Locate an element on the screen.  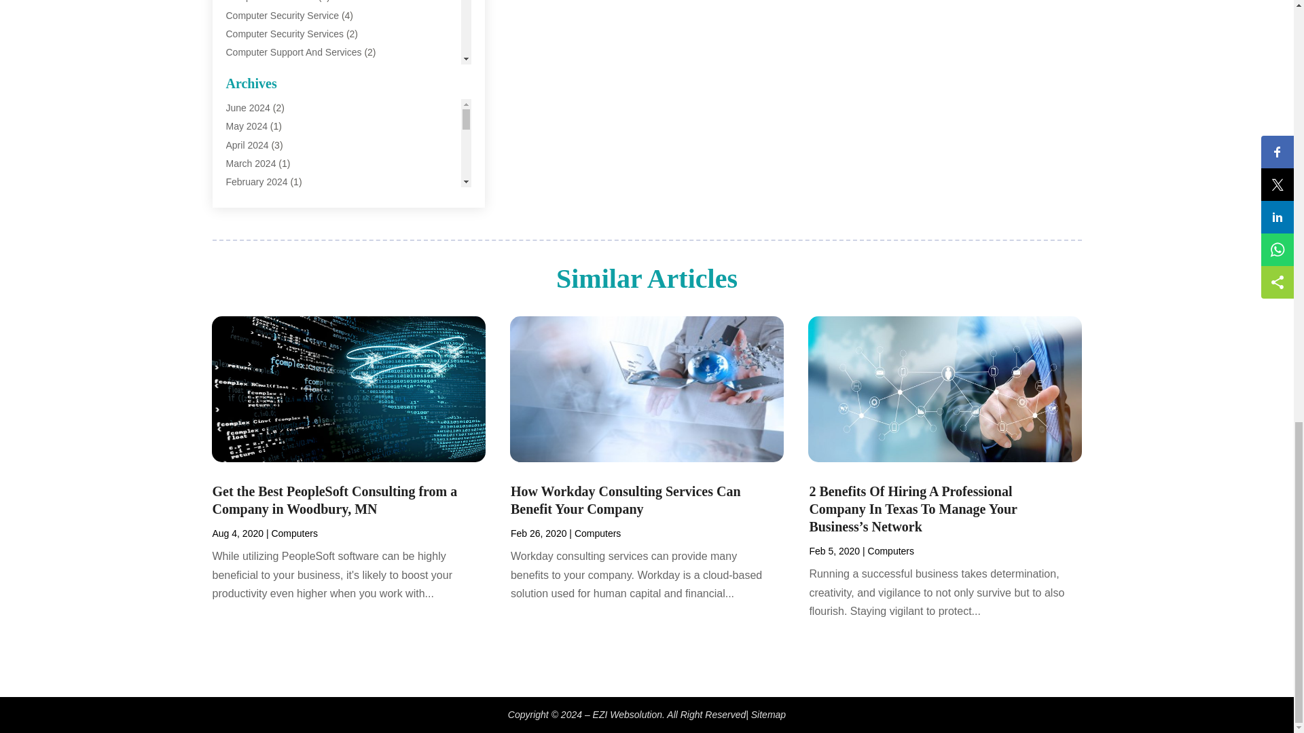
Web Hosting is located at coordinates (253, 347).